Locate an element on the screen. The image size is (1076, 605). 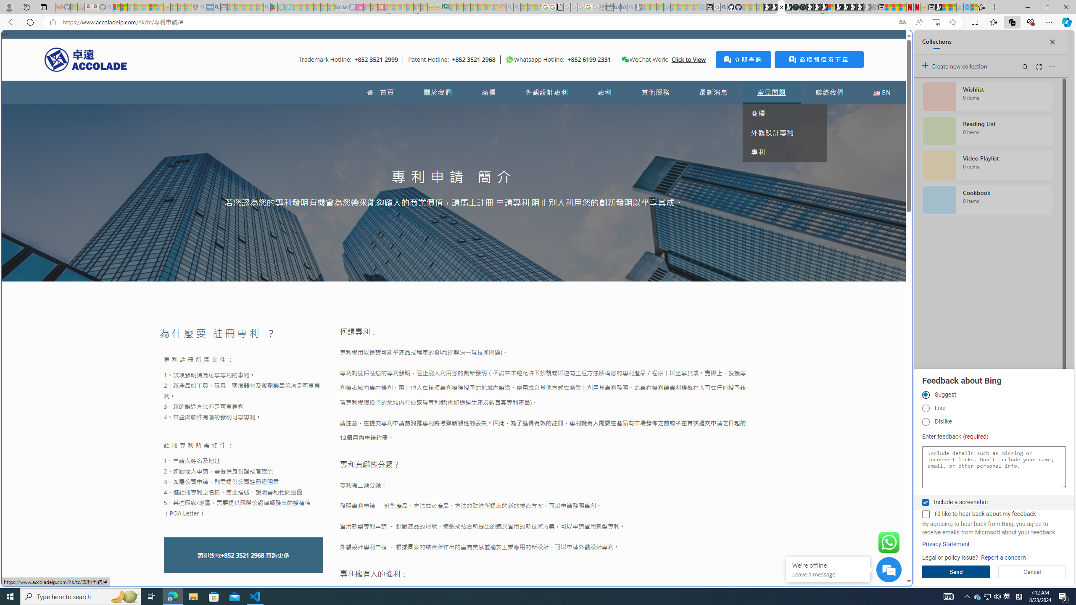
utah sues federal government - Search is located at coordinates (217, 7).